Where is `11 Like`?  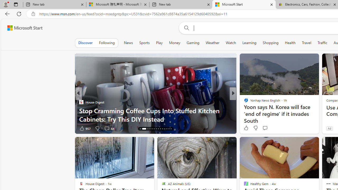 11 Like is located at coordinates (247, 128).